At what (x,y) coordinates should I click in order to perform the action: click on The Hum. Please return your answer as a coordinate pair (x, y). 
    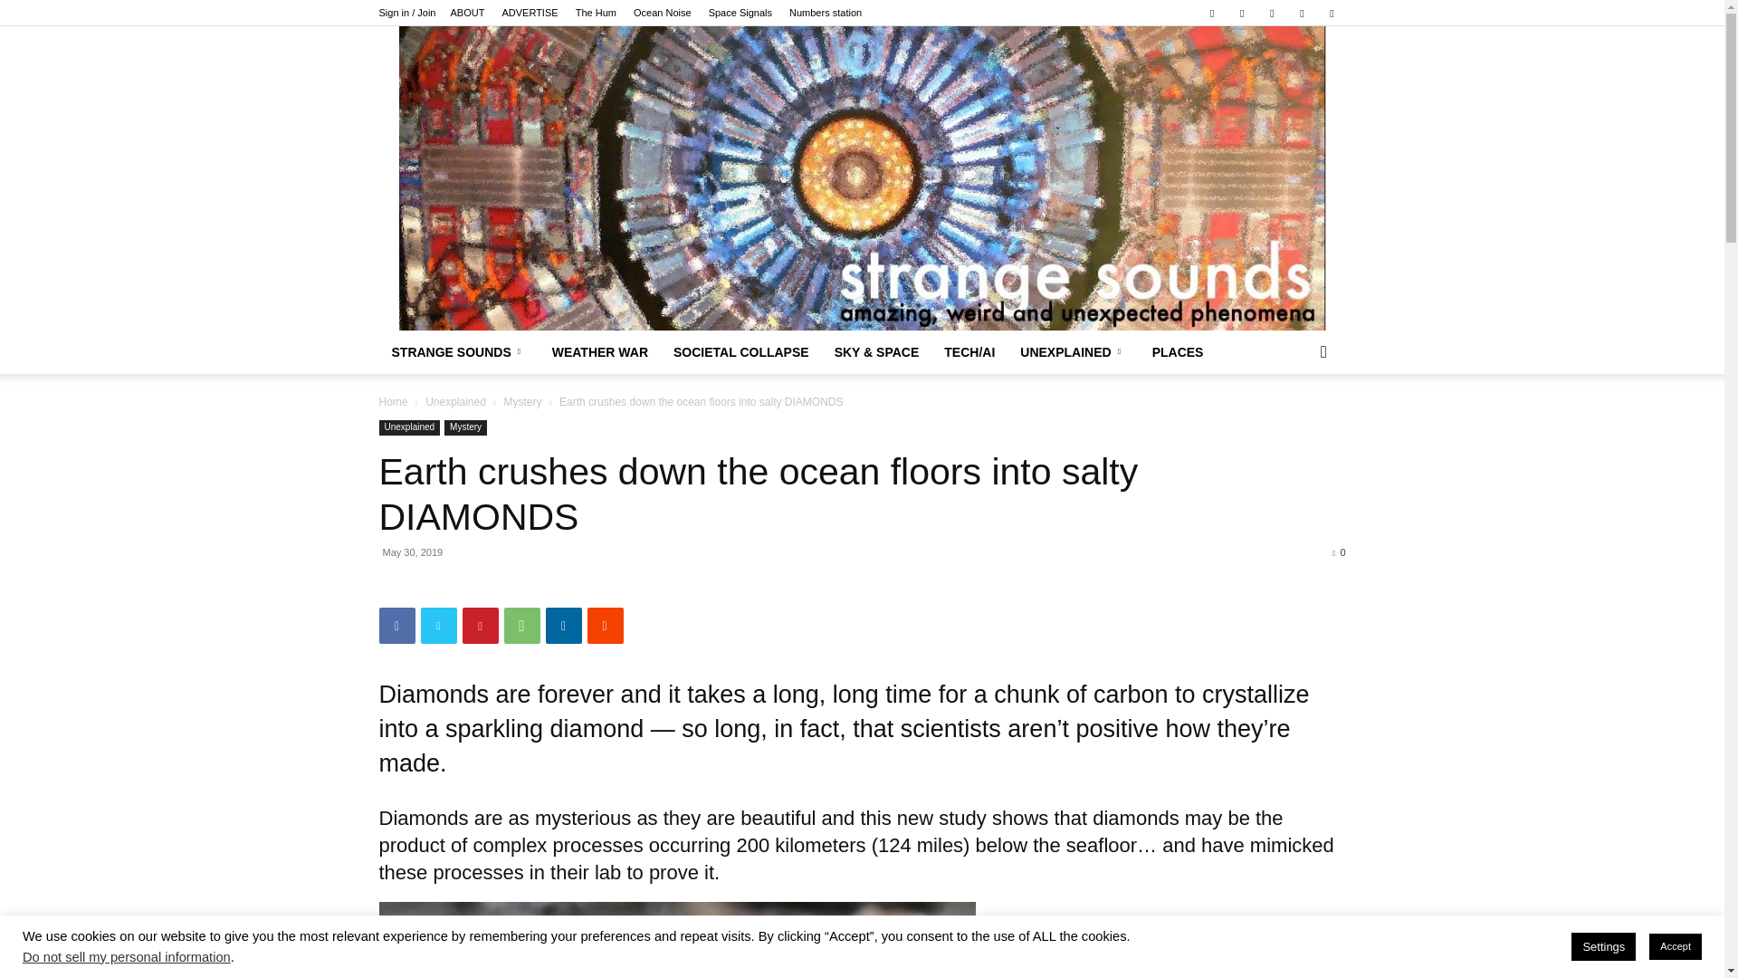
    Looking at the image, I should click on (596, 13).